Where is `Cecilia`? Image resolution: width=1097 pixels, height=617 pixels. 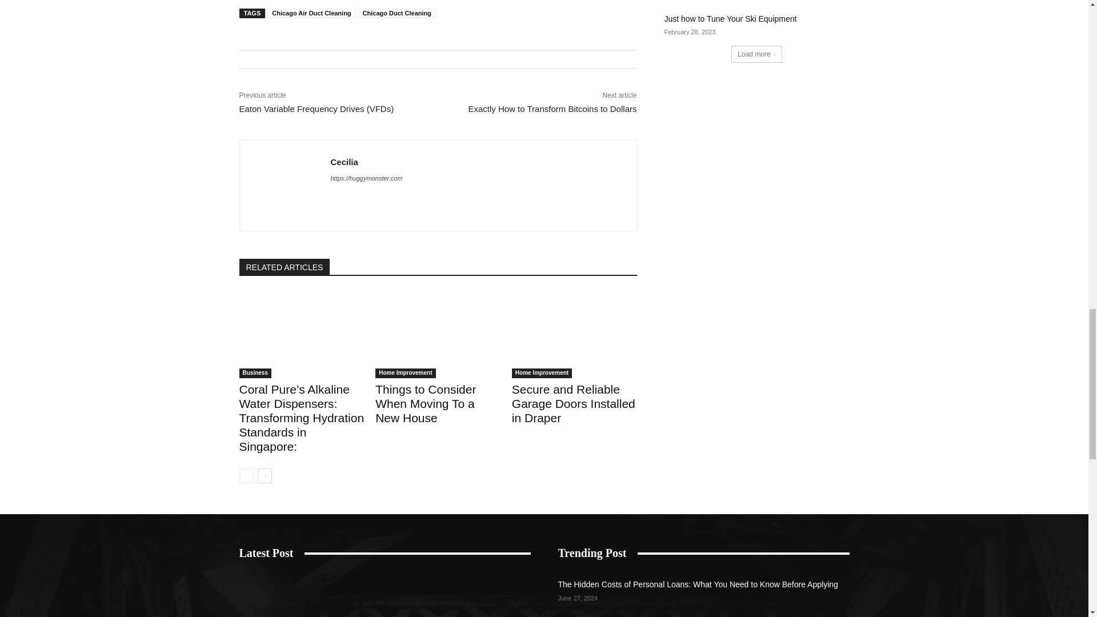 Cecilia is located at coordinates (285, 185).